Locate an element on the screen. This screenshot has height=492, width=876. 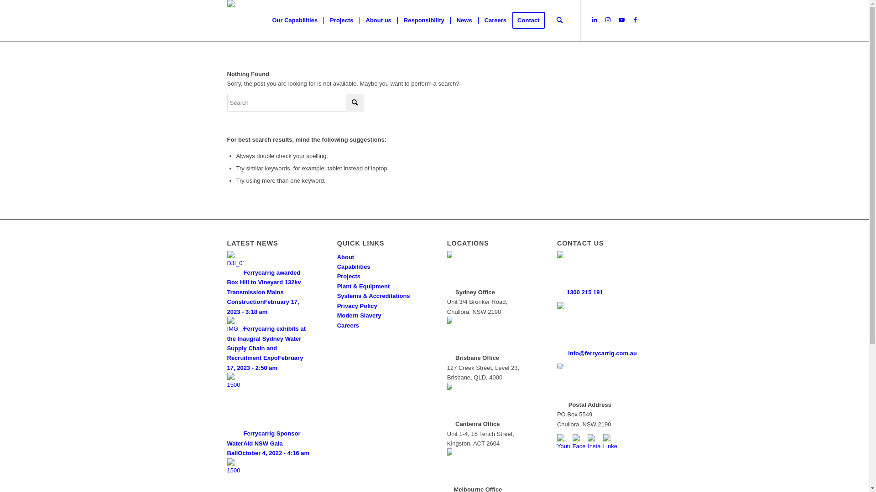
About is located at coordinates (346, 257).